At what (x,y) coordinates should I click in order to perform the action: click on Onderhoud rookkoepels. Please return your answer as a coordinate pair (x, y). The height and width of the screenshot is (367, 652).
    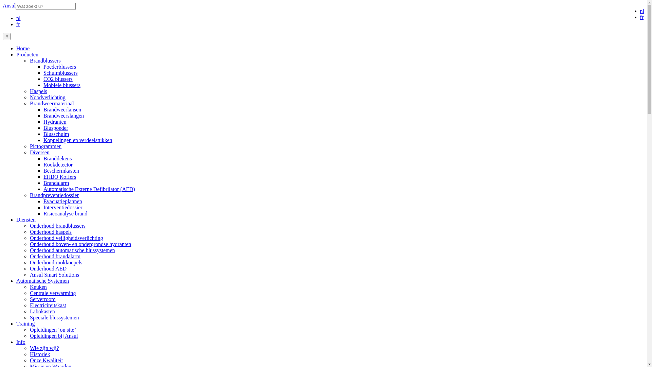
    Looking at the image, I should click on (56, 262).